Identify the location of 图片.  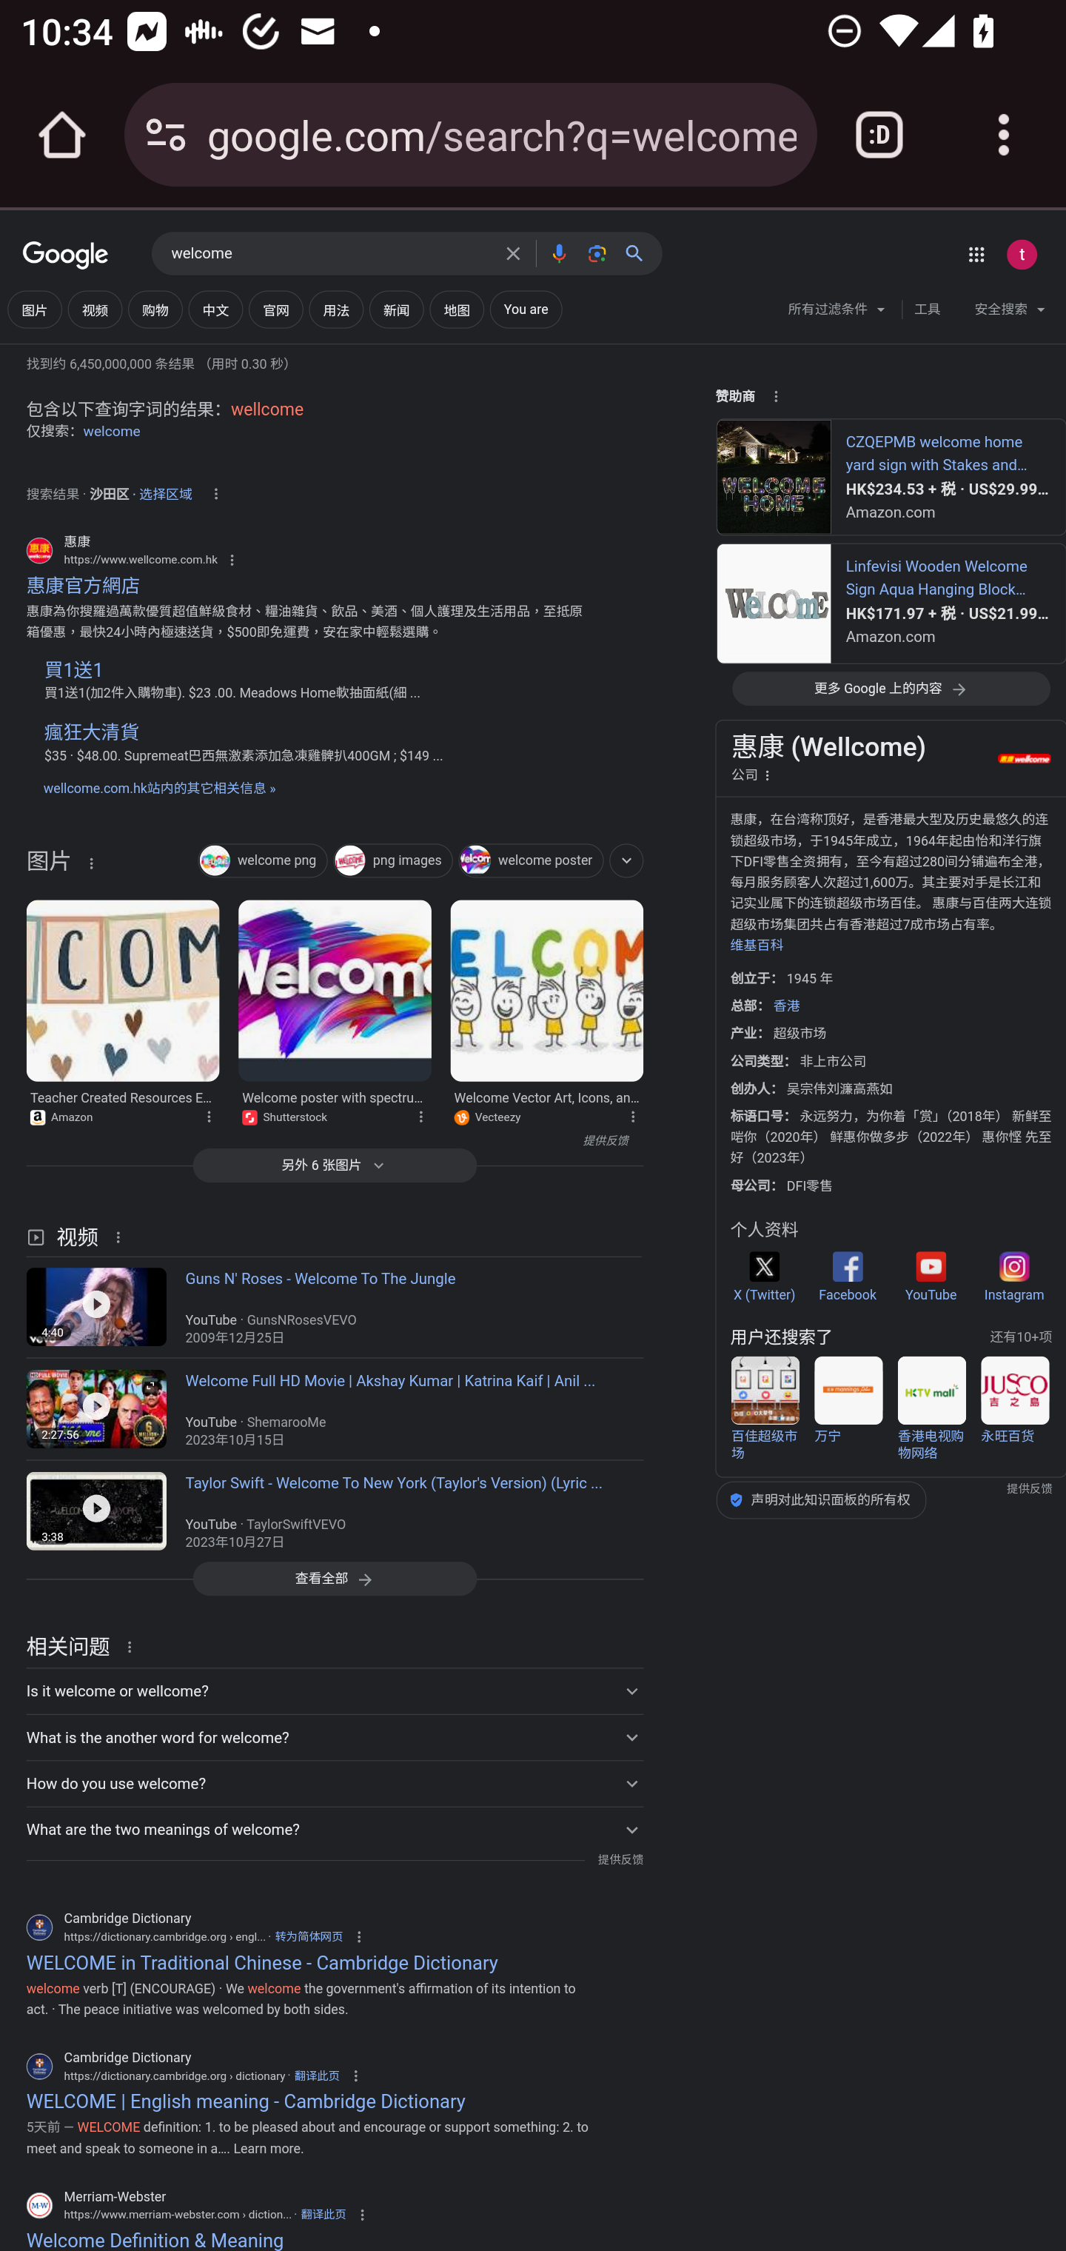
(34, 310).